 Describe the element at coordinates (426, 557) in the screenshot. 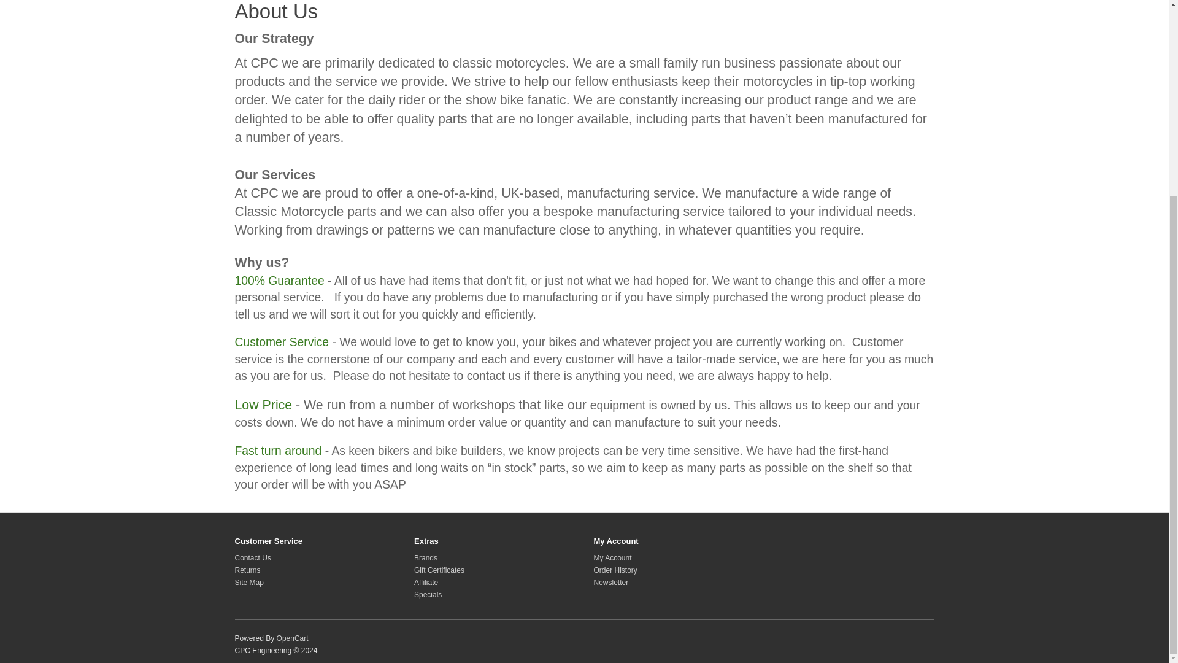

I see `Brands` at that location.